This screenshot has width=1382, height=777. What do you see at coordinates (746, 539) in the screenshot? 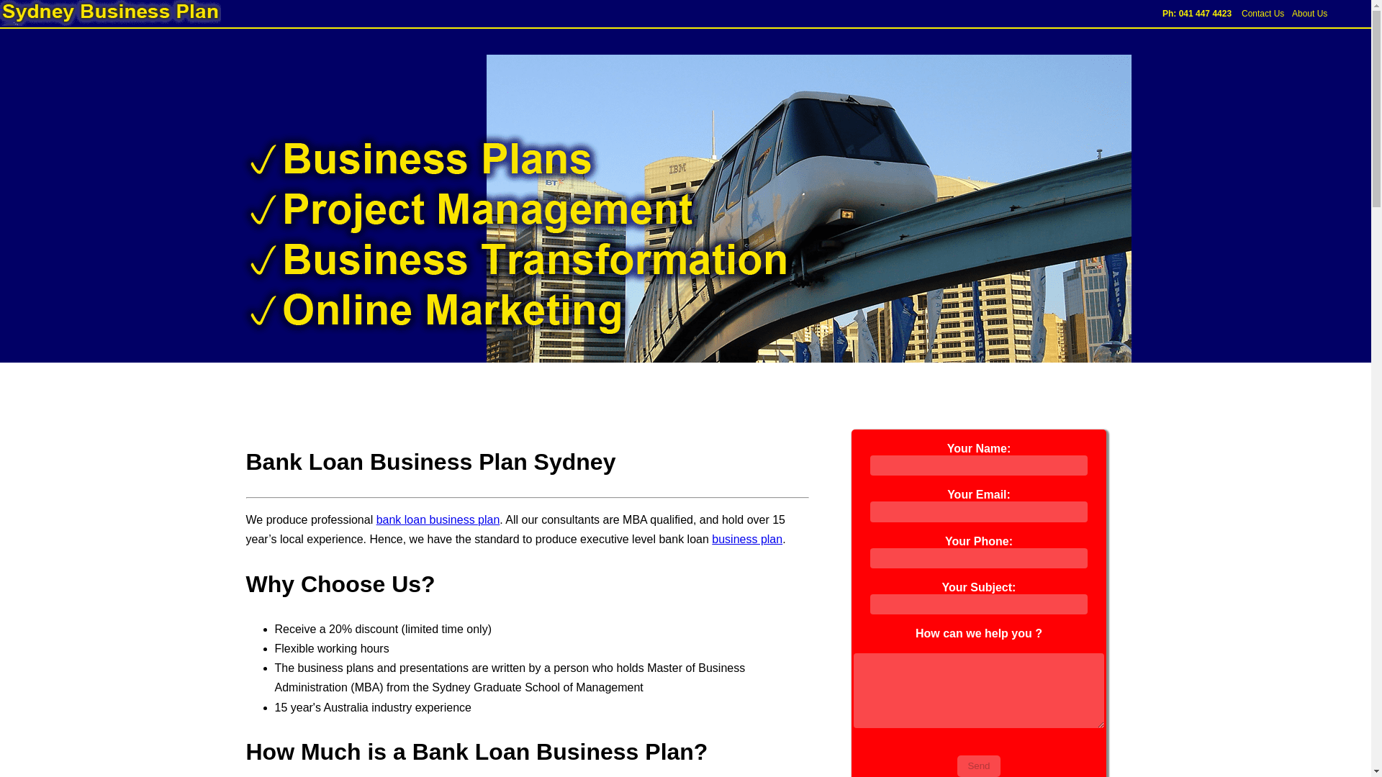
I see `business plan` at bounding box center [746, 539].